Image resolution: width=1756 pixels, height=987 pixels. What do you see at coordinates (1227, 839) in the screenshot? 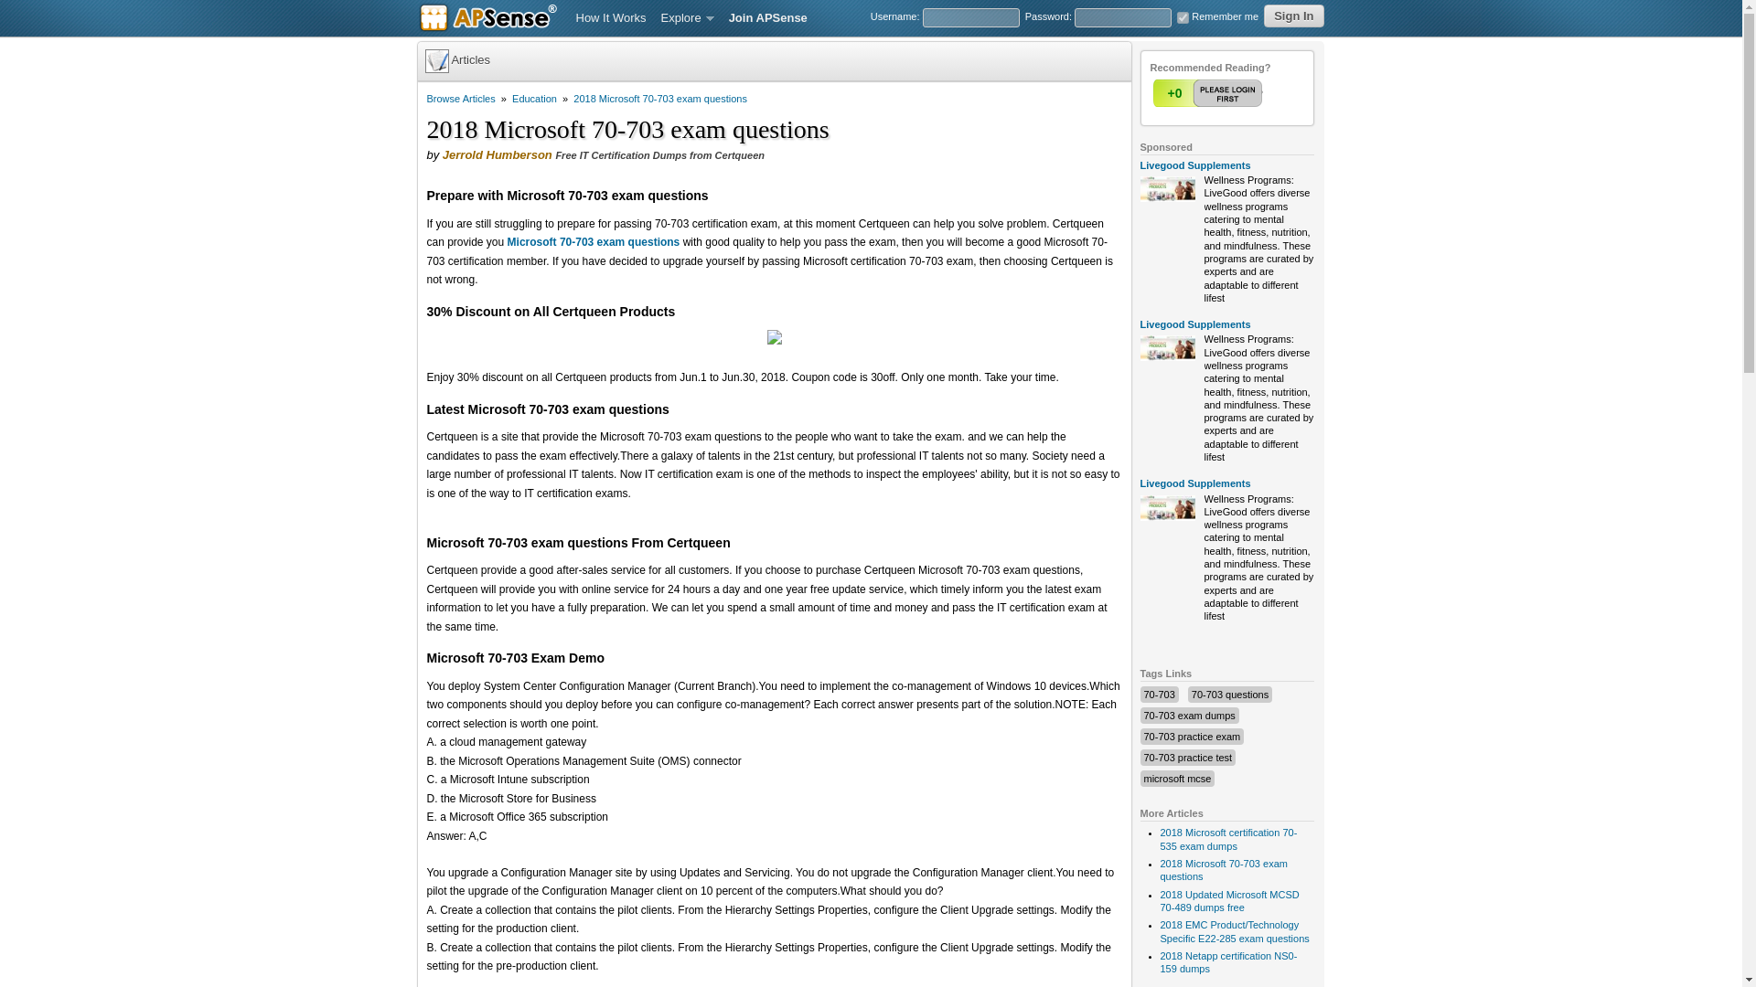
I see `2018 Microsoft certification 70-535 exam dumps` at bounding box center [1227, 839].